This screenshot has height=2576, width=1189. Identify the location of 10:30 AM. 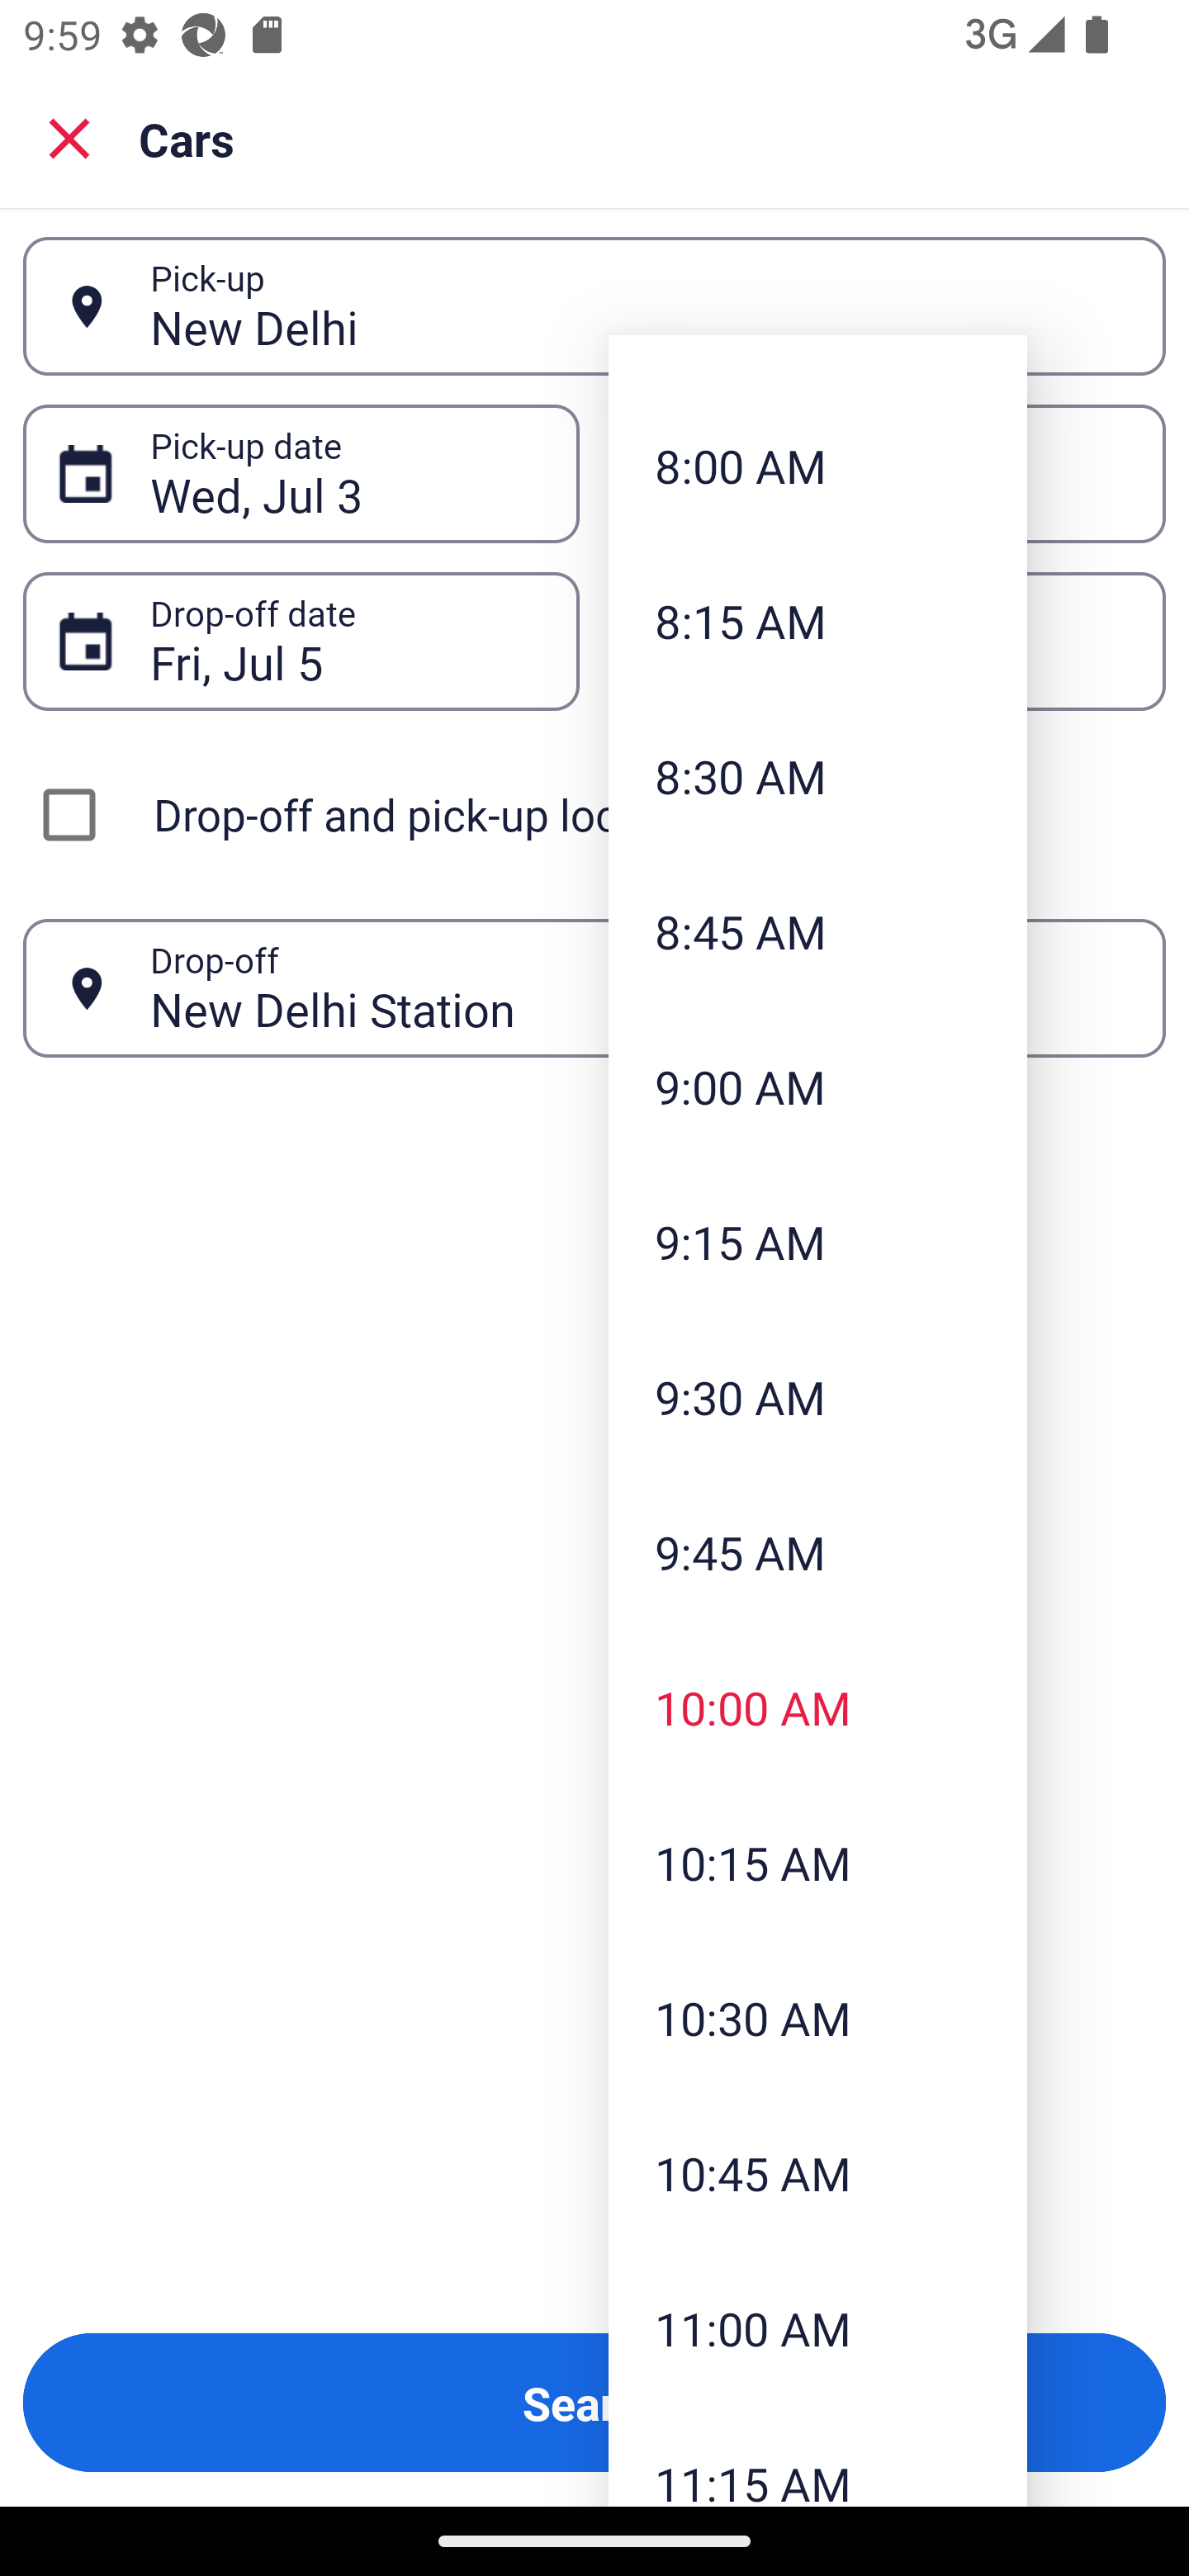
(817, 2016).